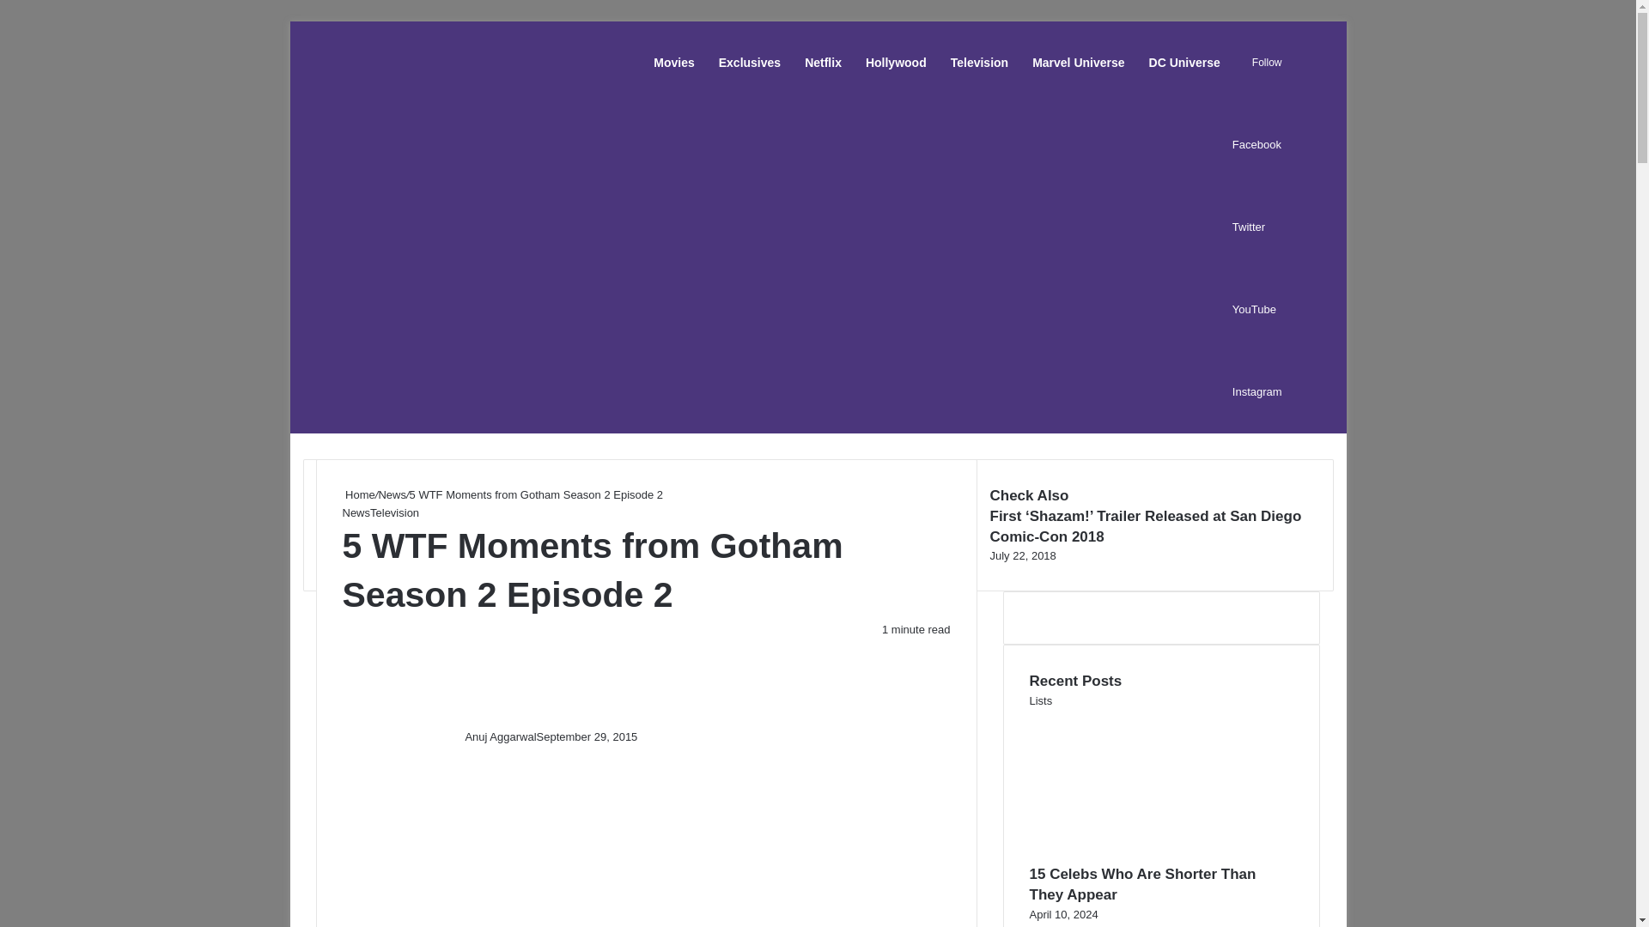 This screenshot has width=1649, height=927. I want to click on Marvel Universe, so click(1078, 62).